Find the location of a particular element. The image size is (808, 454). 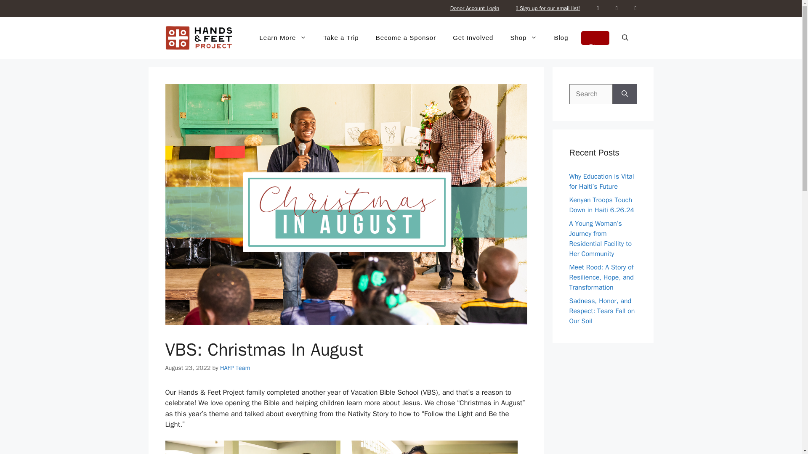

Become a Sponsor is located at coordinates (406, 38).